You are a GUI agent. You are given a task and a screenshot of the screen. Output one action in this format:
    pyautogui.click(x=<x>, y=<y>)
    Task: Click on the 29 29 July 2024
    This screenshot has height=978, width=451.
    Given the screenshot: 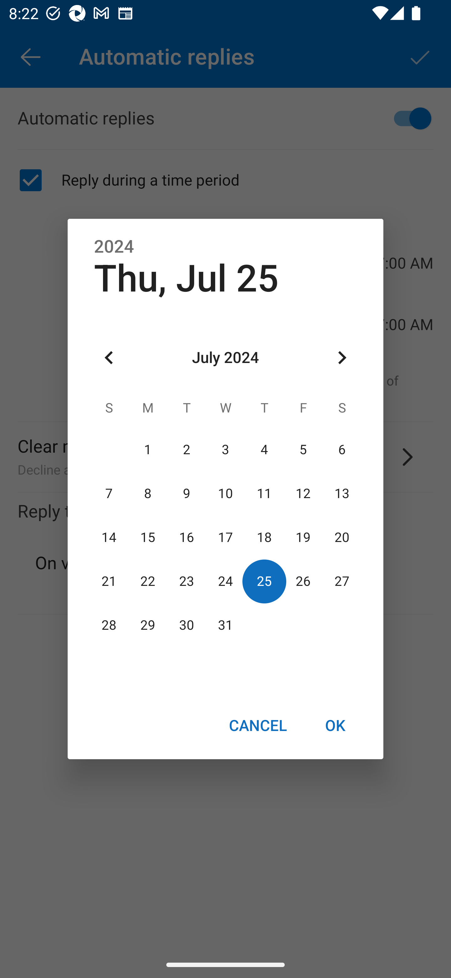 What is the action you would take?
    pyautogui.click(x=148, y=625)
    